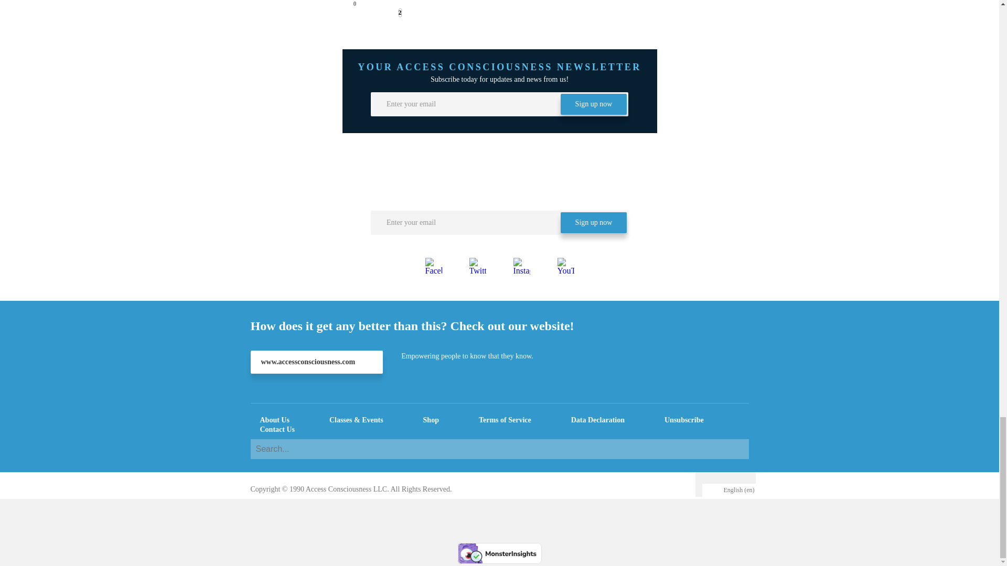 The height and width of the screenshot is (566, 1007). Describe the element at coordinates (563, 353) in the screenshot. I see `Sign up now` at that location.